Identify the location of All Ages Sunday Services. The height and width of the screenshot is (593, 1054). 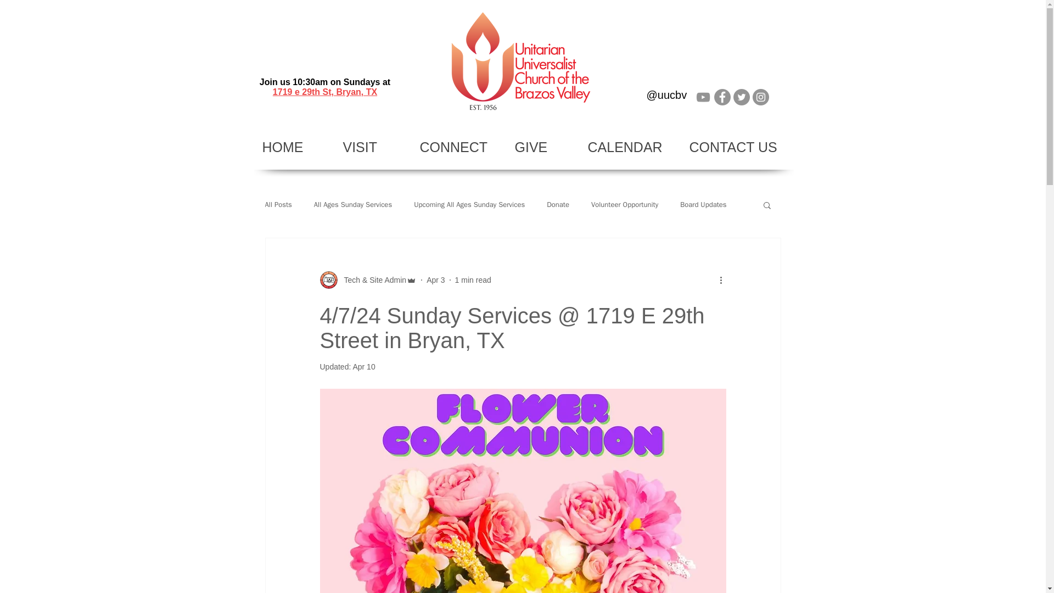
(353, 204).